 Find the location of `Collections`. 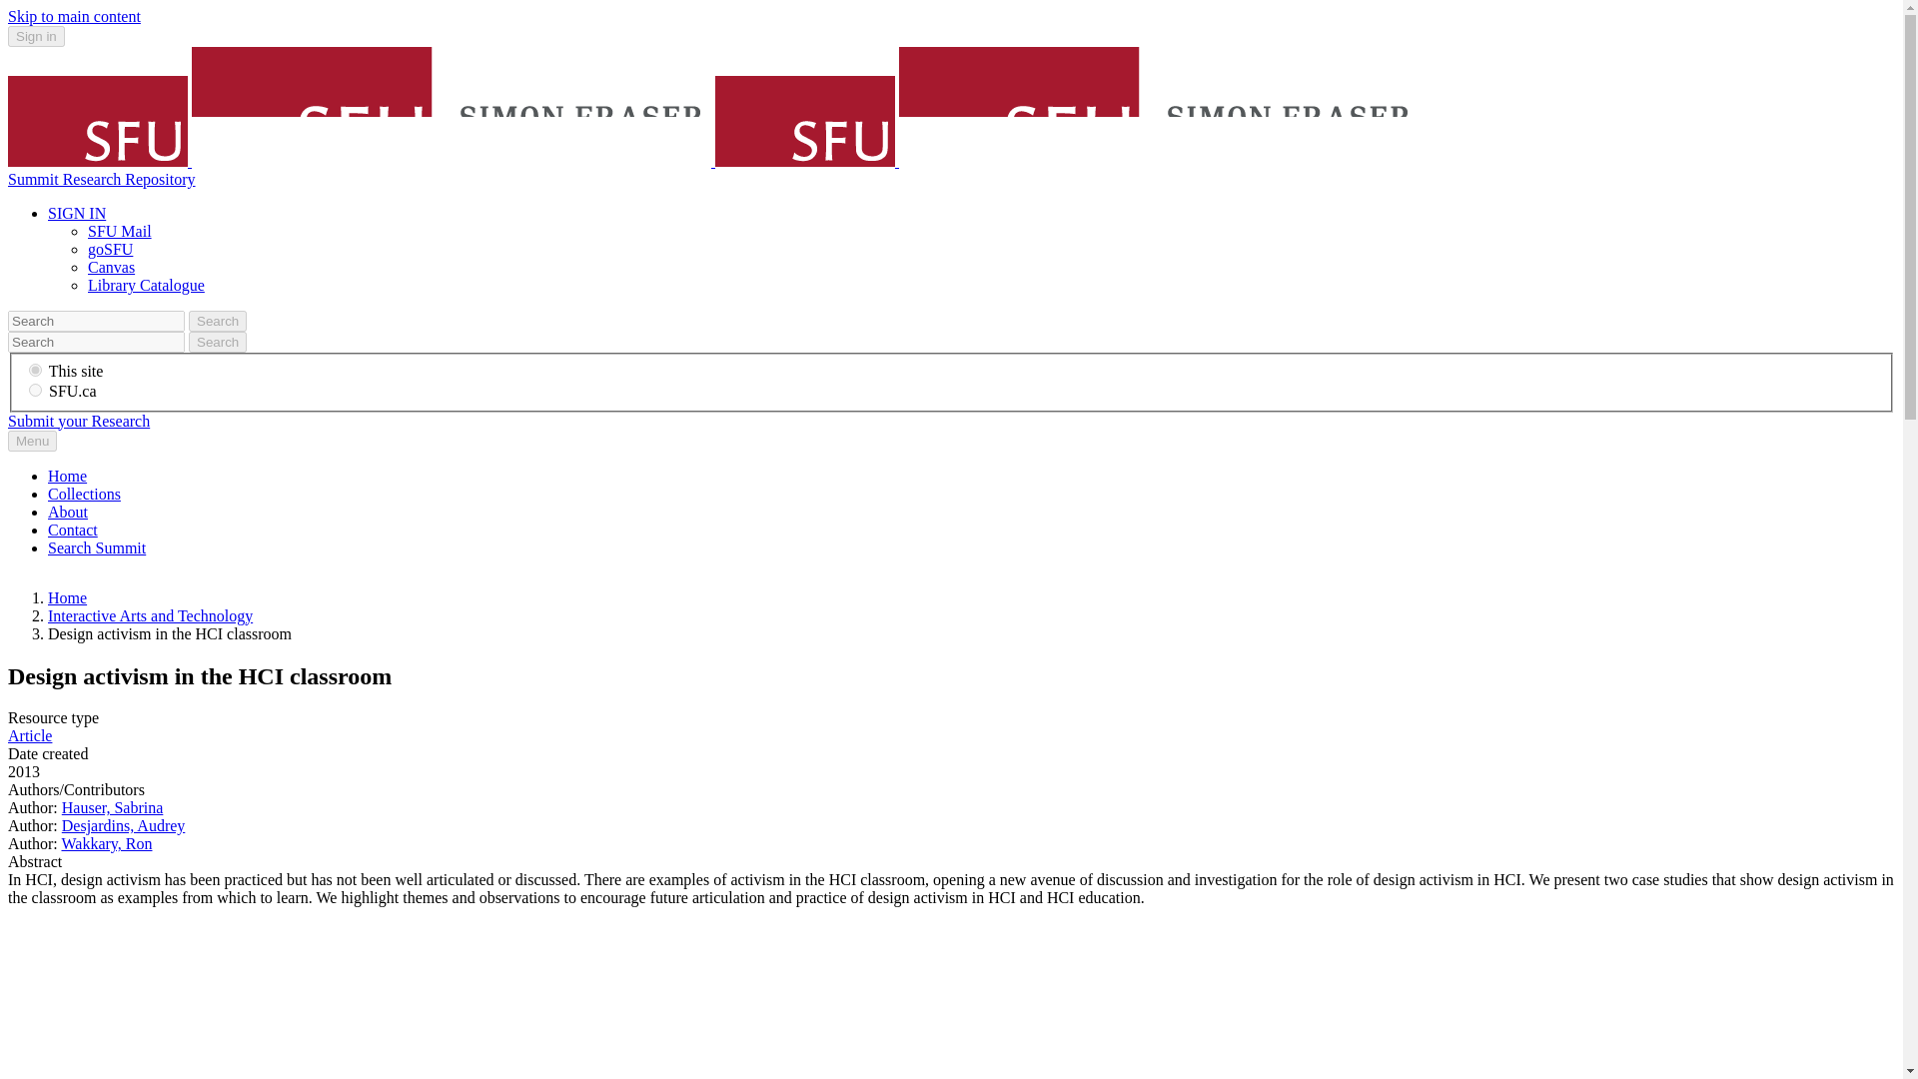

Collections is located at coordinates (84, 494).